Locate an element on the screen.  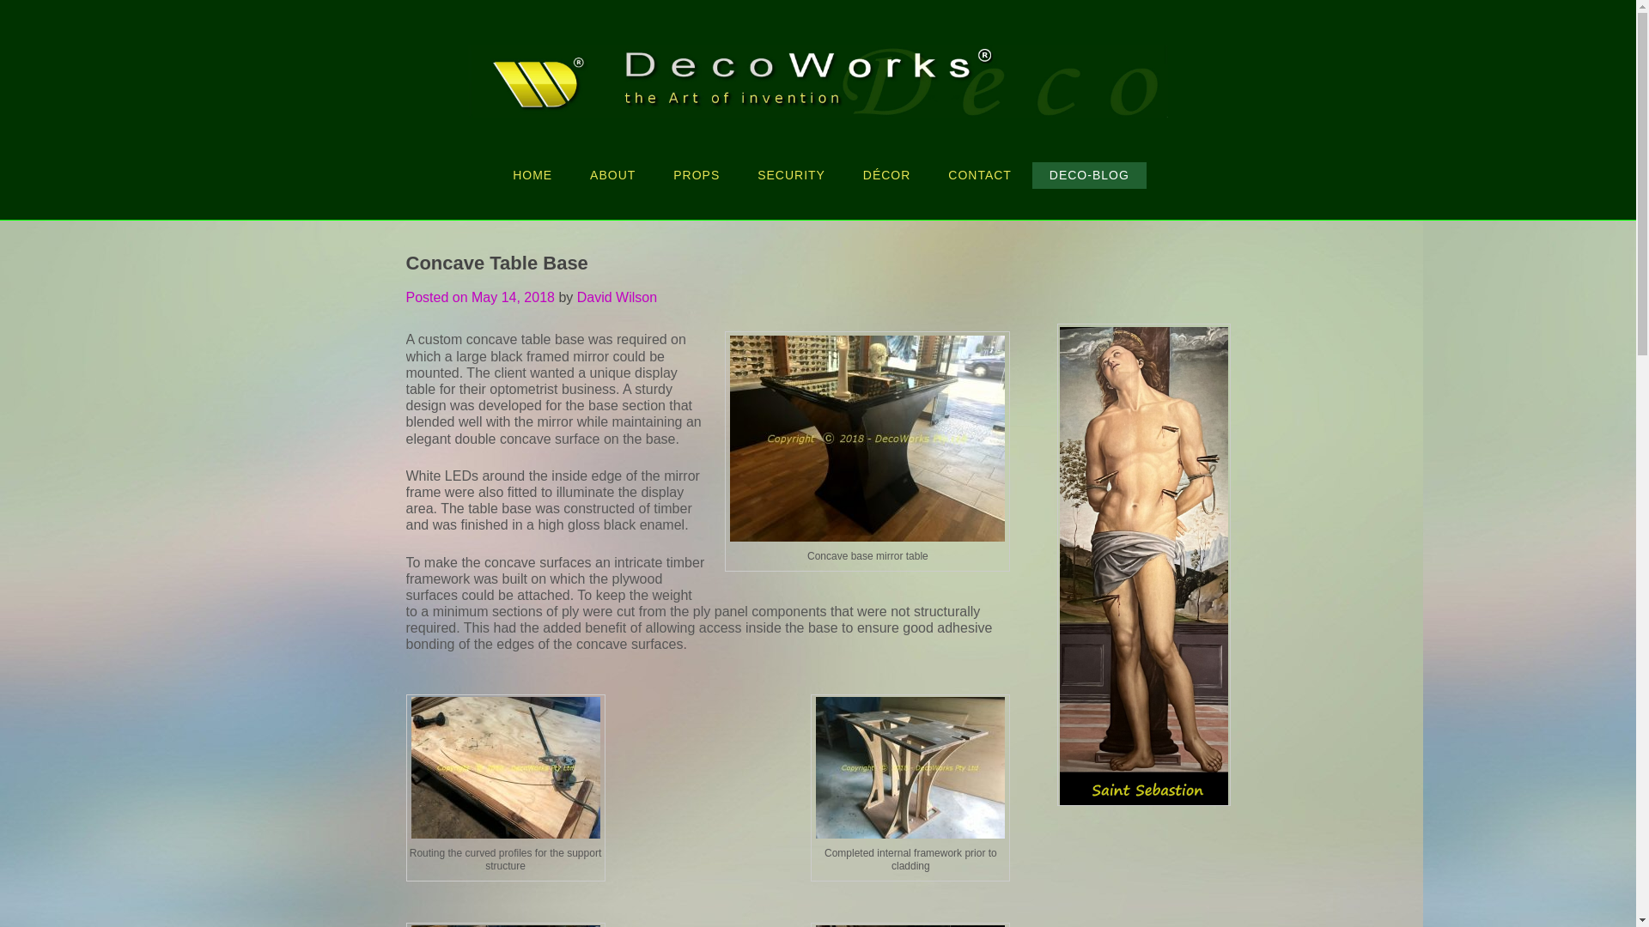
David Wilson is located at coordinates (617, 297).